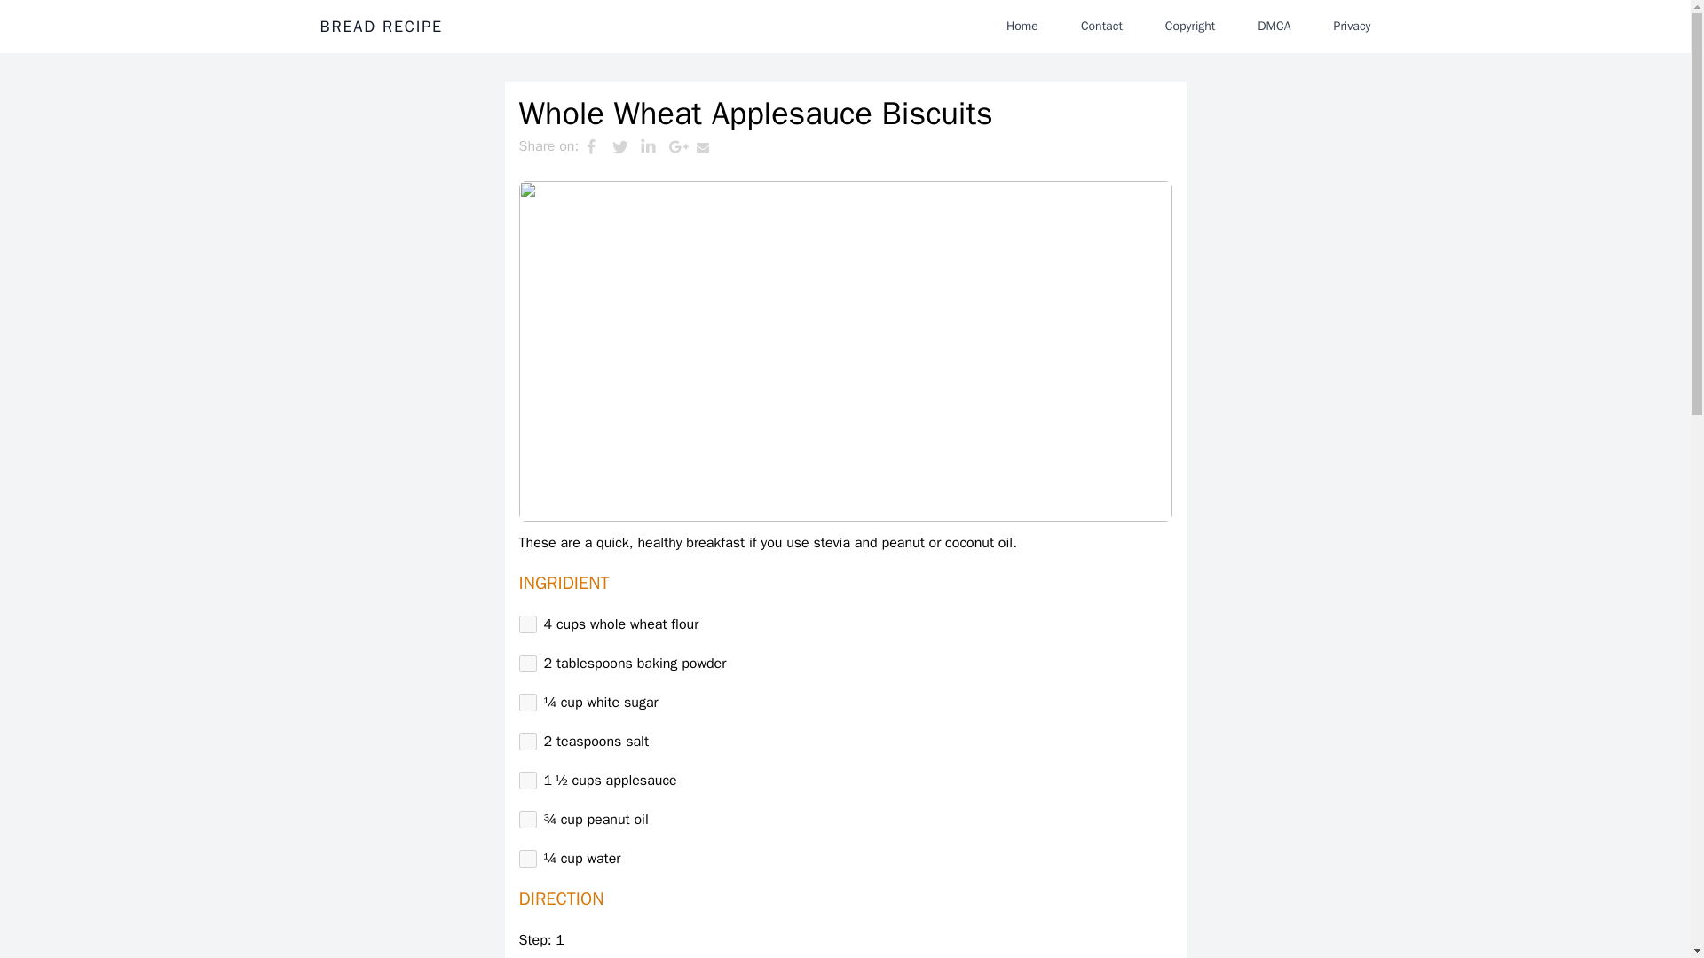 The width and height of the screenshot is (1704, 958). Describe the element at coordinates (527, 703) in the screenshot. I see `on` at that location.